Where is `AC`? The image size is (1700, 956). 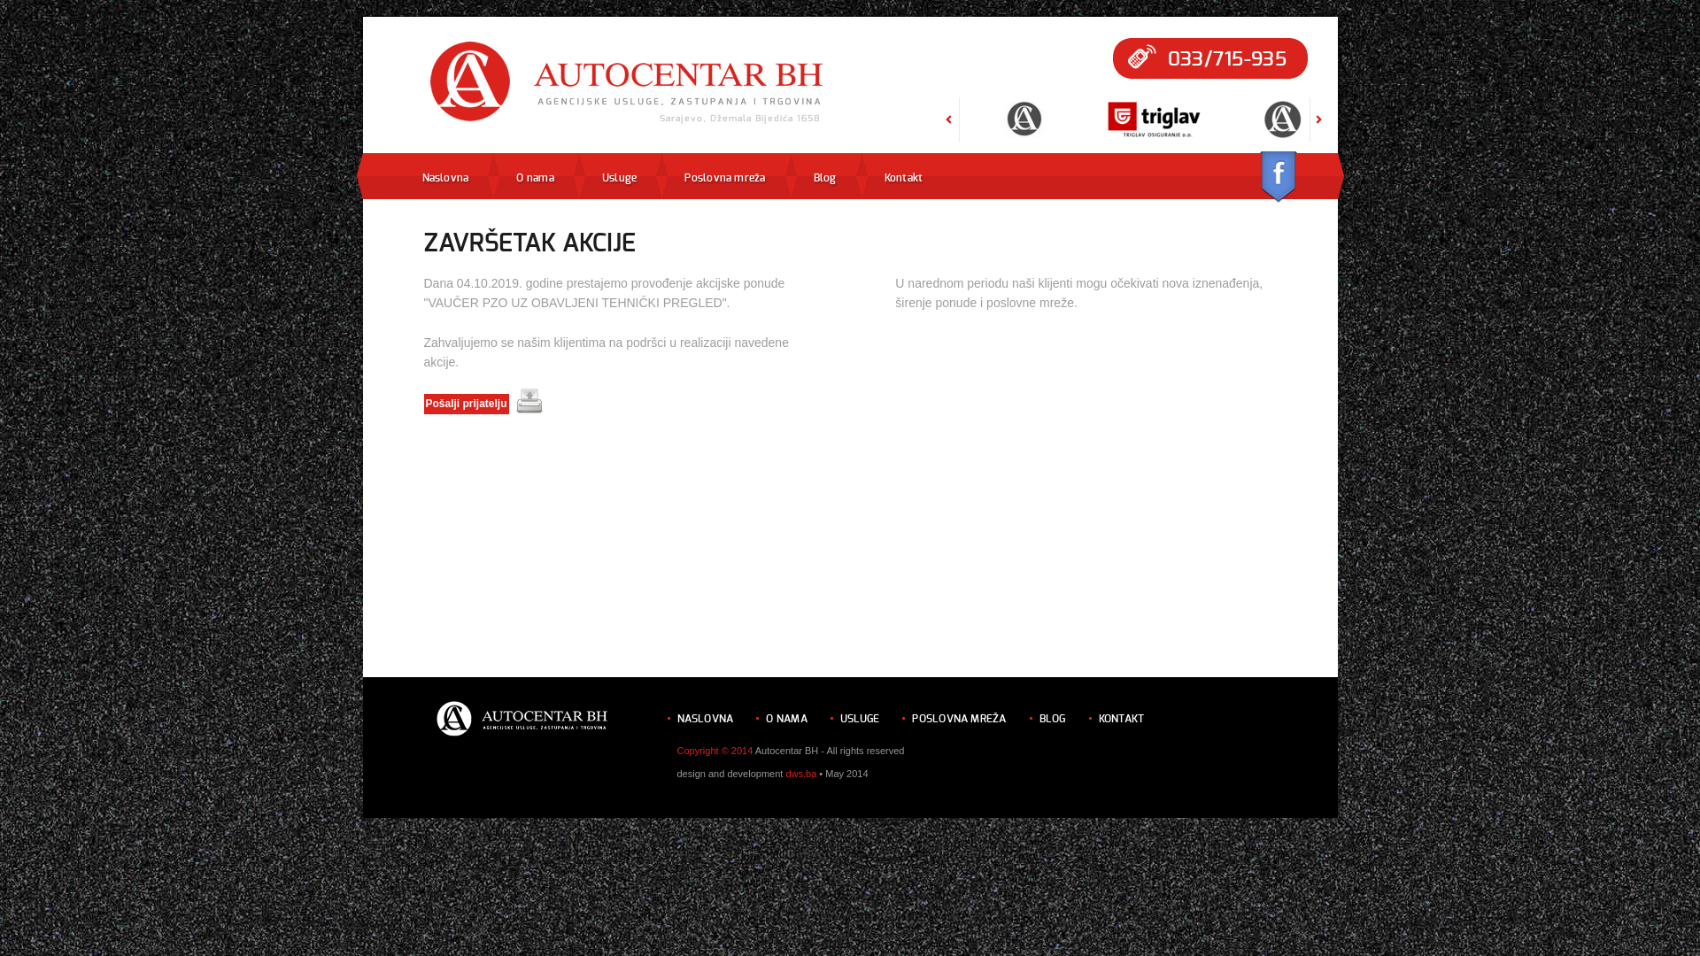
AC is located at coordinates (1283, 133).